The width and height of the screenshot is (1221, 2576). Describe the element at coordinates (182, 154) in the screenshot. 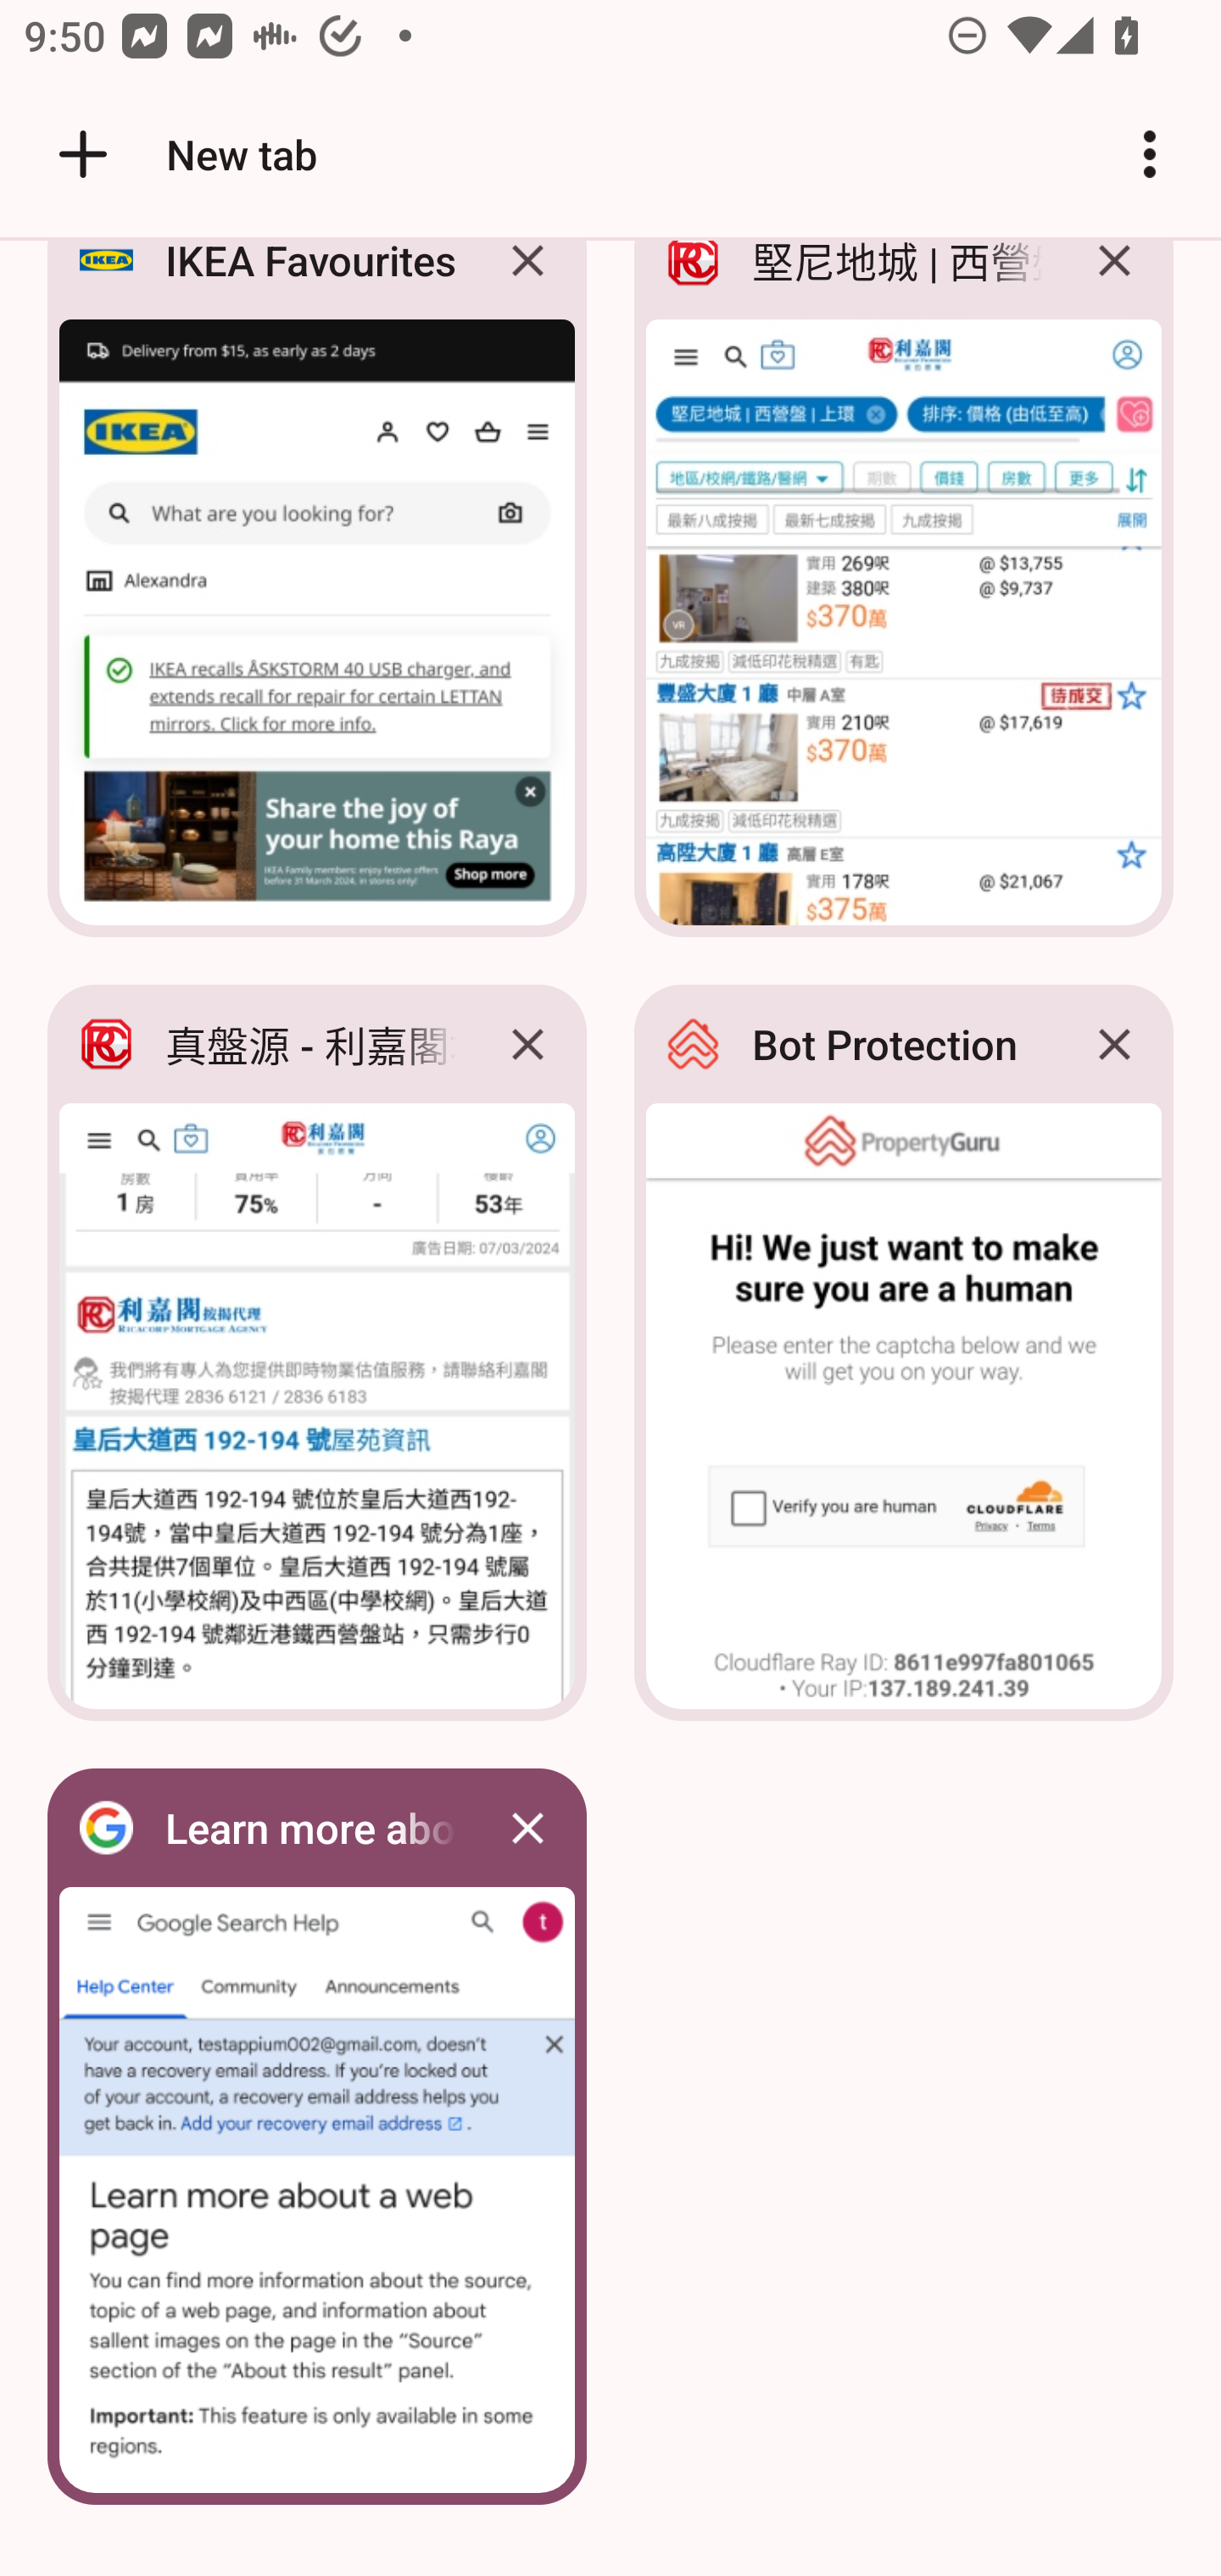

I see `New tab` at that location.